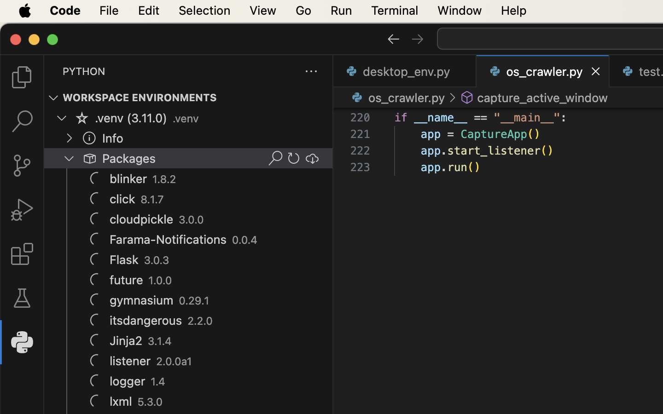  Describe the element at coordinates (22, 210) in the screenshot. I see `` at that location.